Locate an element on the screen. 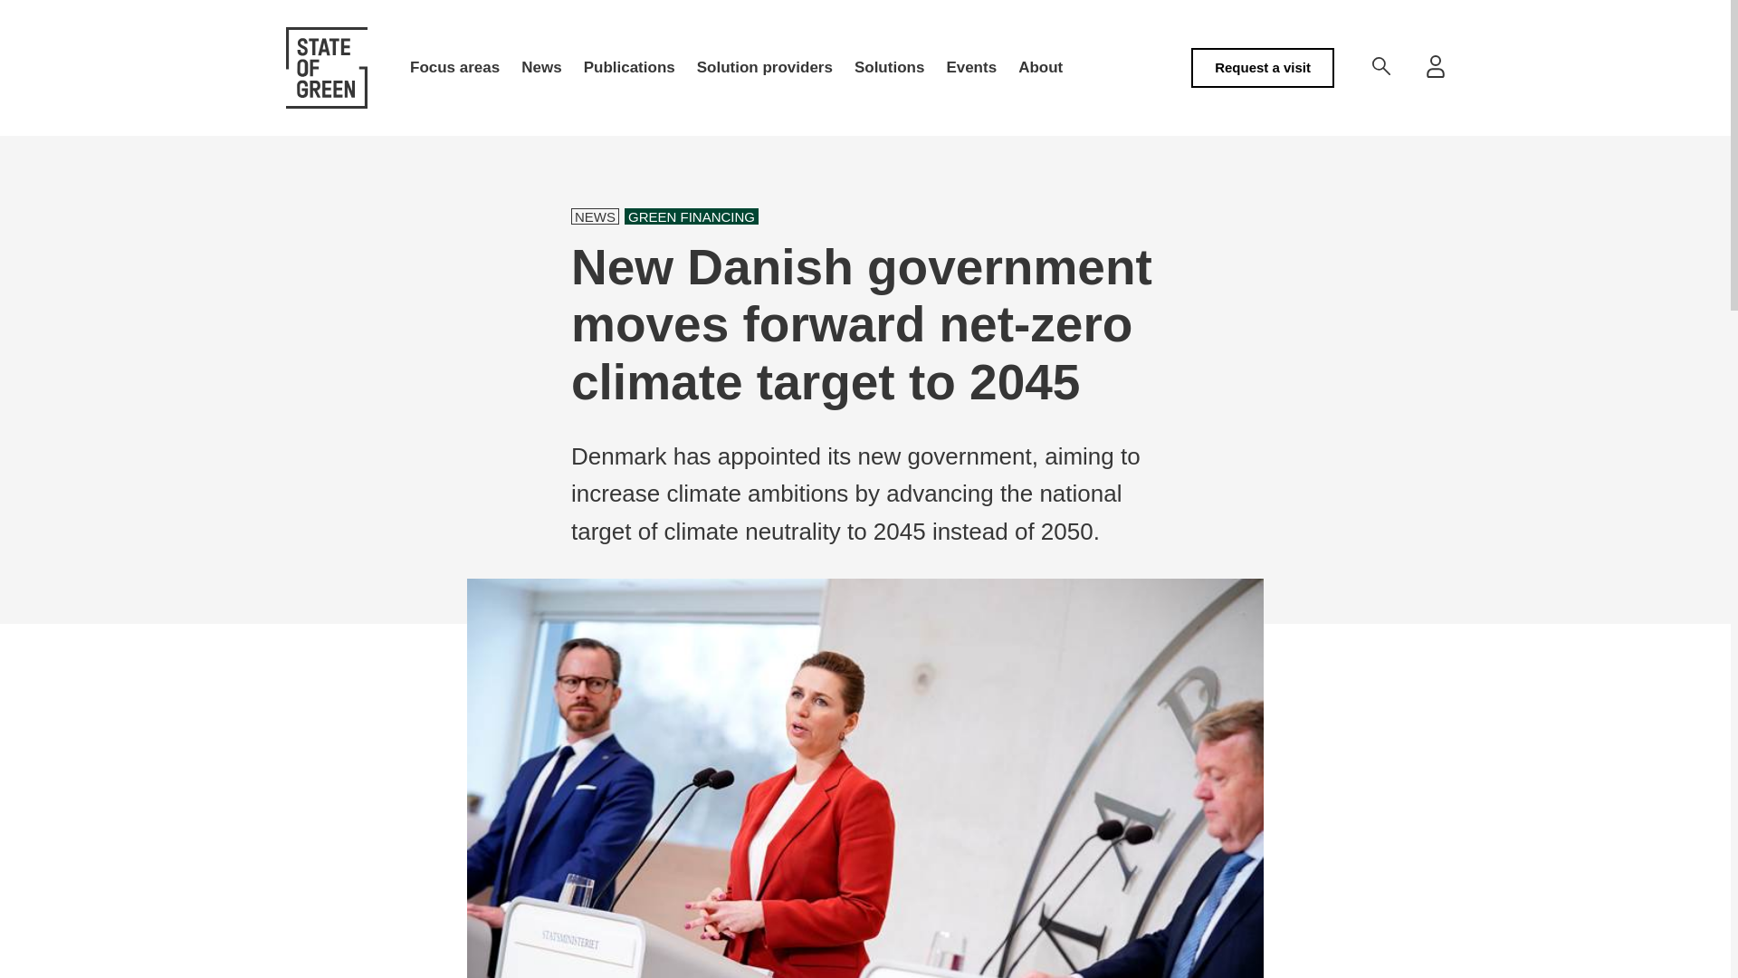 This screenshot has width=1738, height=978. Solution providers is located at coordinates (764, 68).